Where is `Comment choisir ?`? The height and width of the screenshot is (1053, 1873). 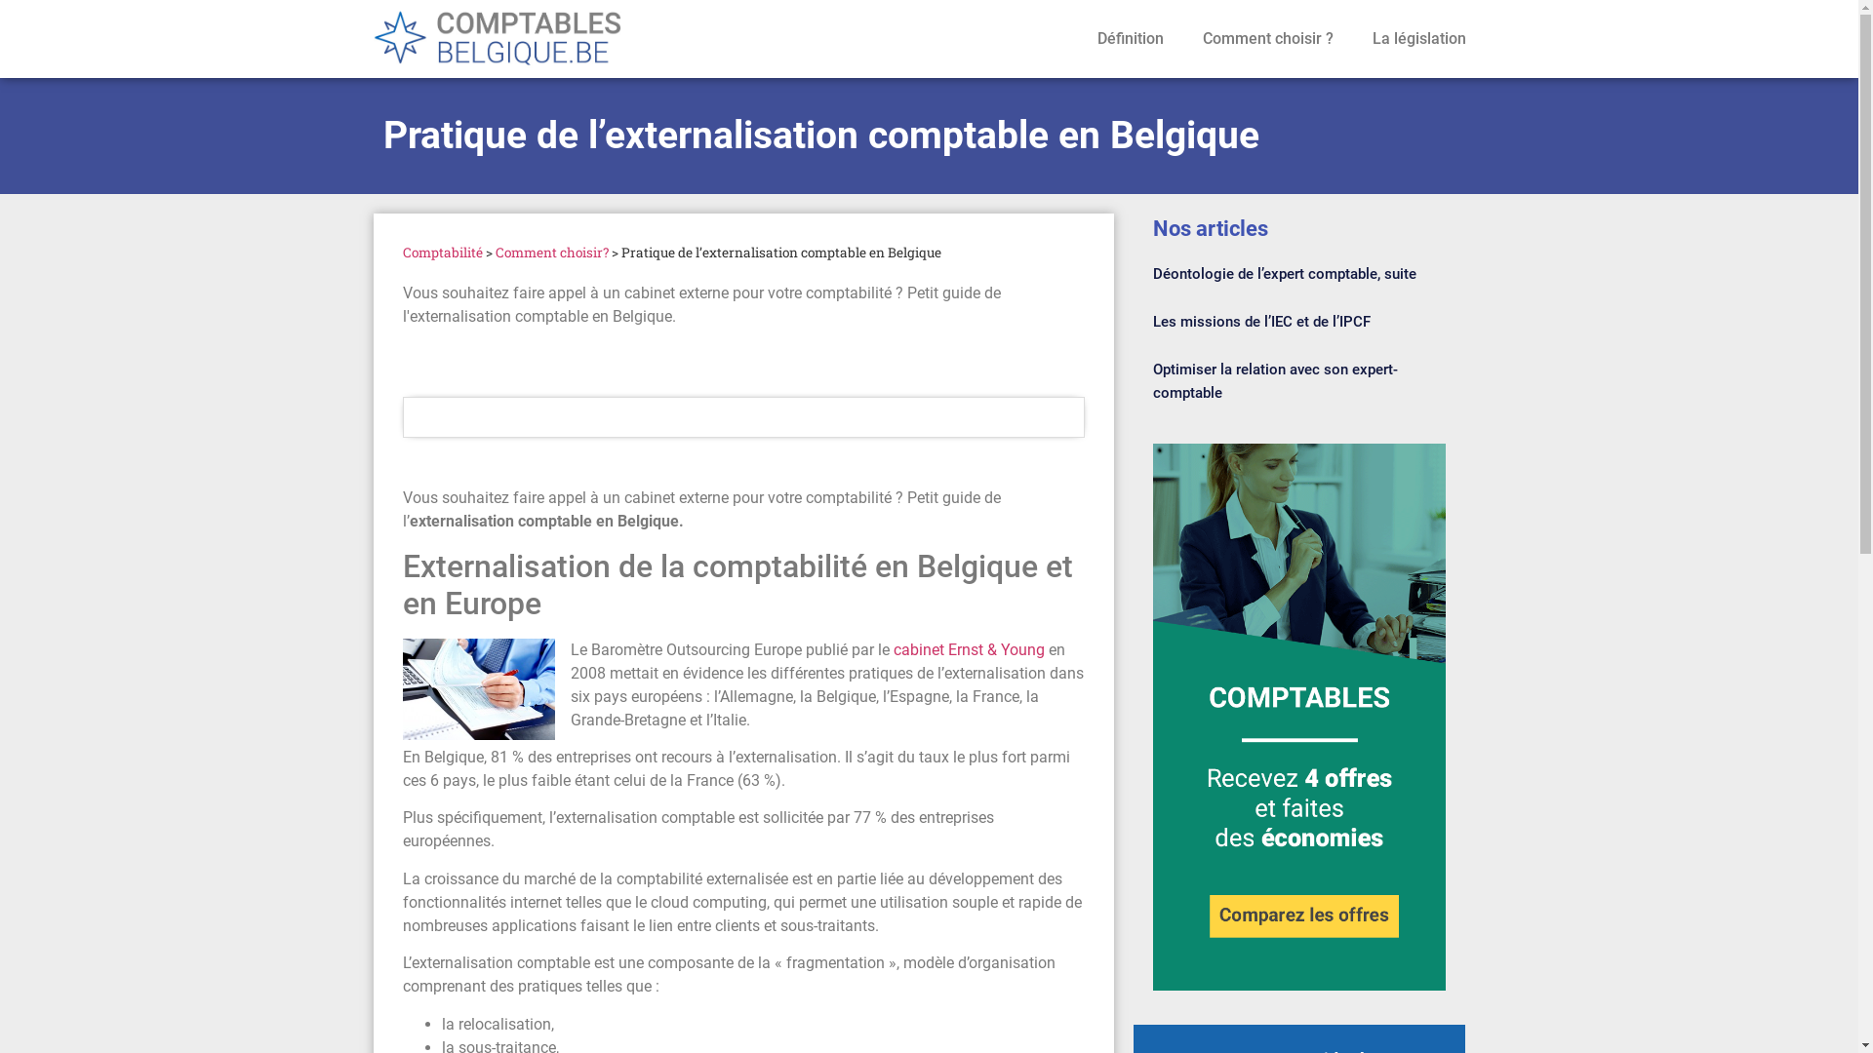 Comment choisir ? is located at coordinates (1267, 39).